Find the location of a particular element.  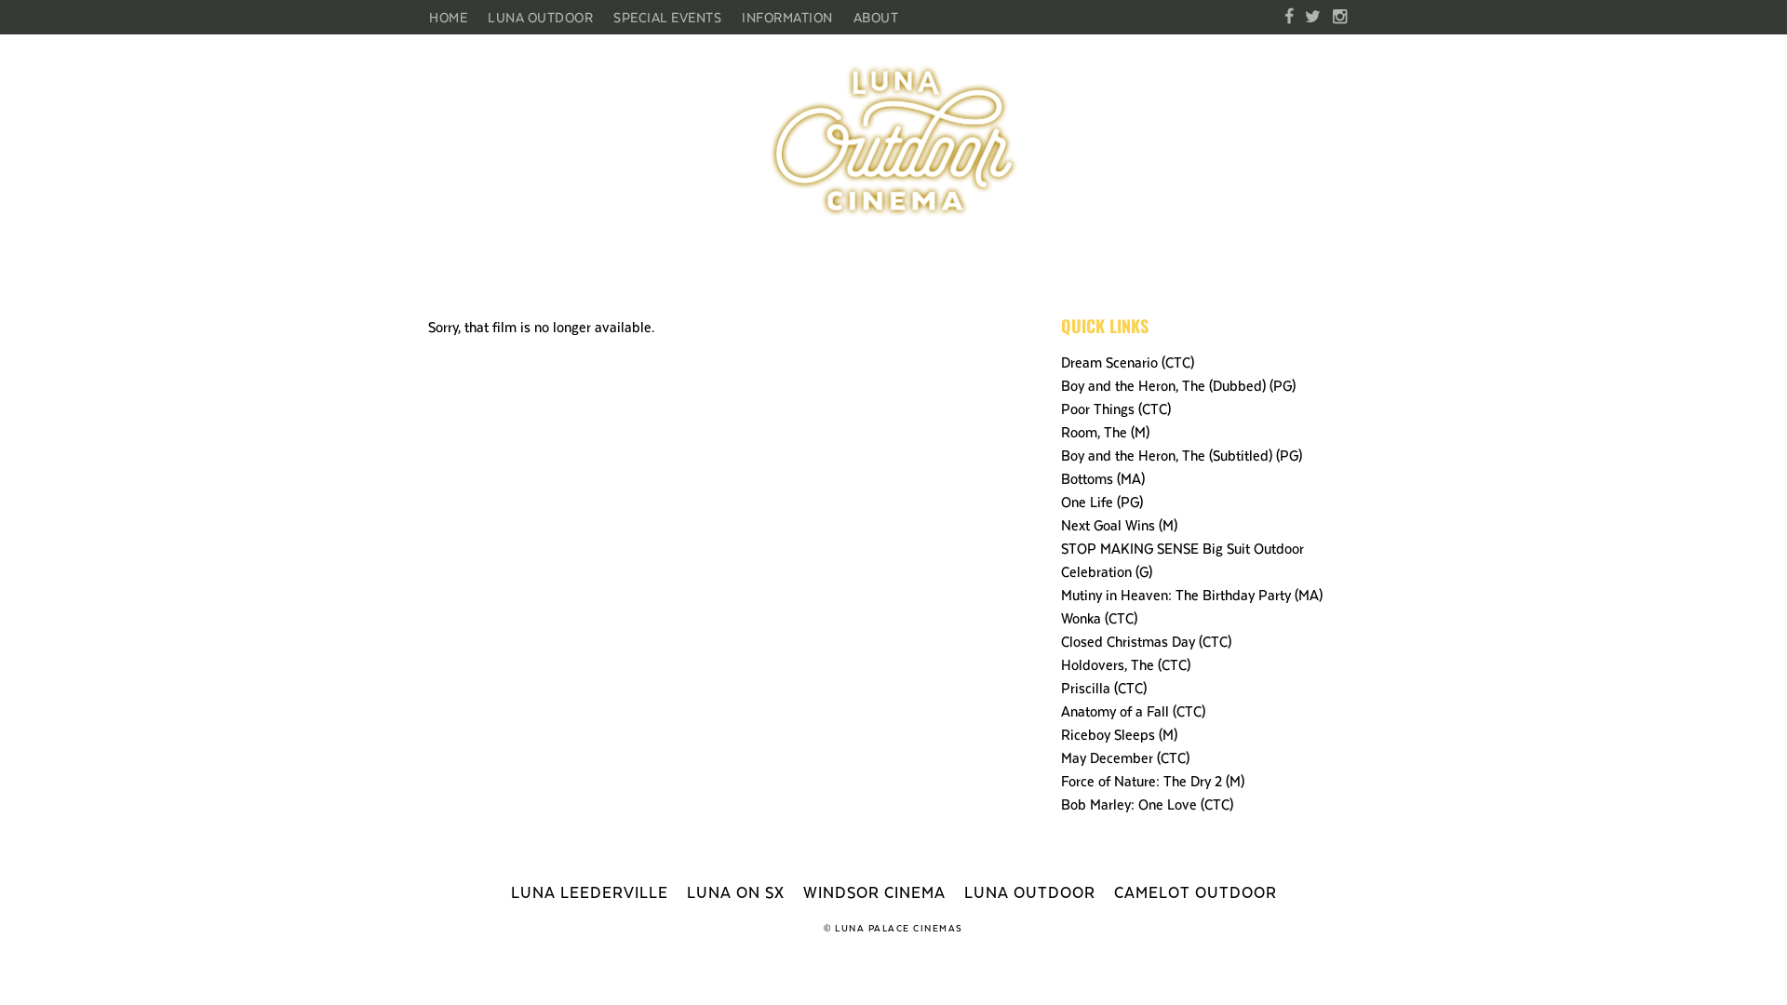

CAMELOT OUTDOOR is located at coordinates (1195, 891).